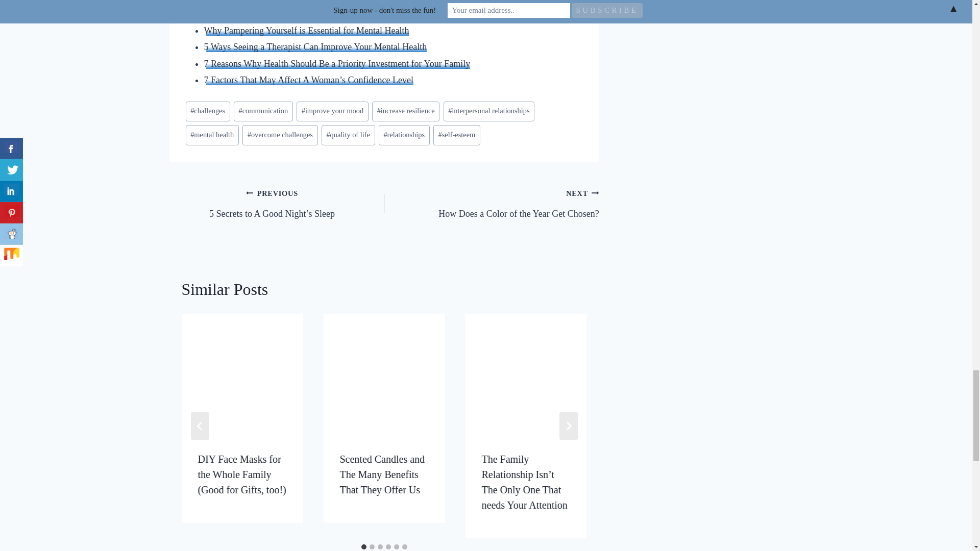  What do you see at coordinates (208, 111) in the screenshot?
I see `challenges` at bounding box center [208, 111].